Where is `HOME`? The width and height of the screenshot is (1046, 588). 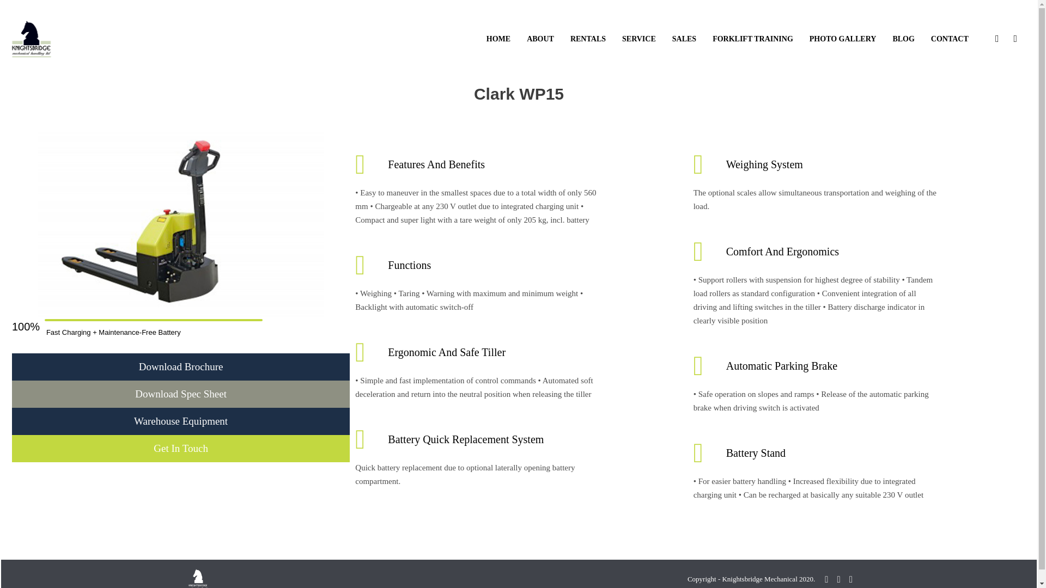
HOME is located at coordinates (498, 38).